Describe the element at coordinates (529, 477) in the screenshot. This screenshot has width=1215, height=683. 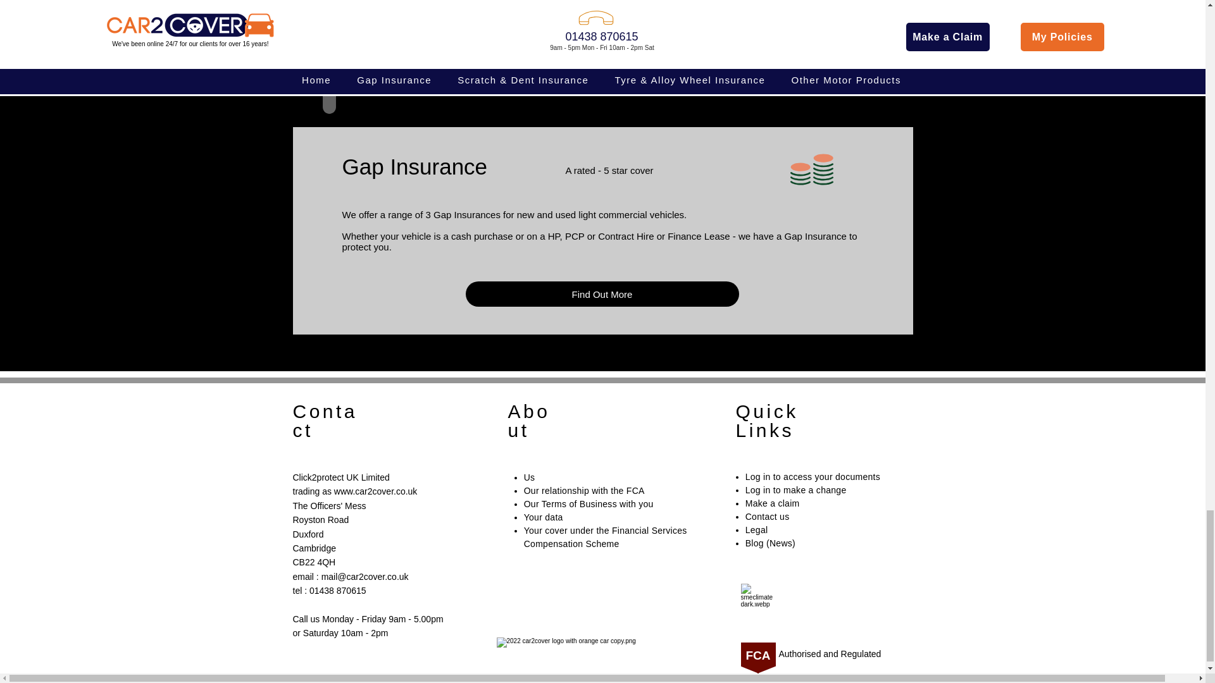
I see `Us` at that location.